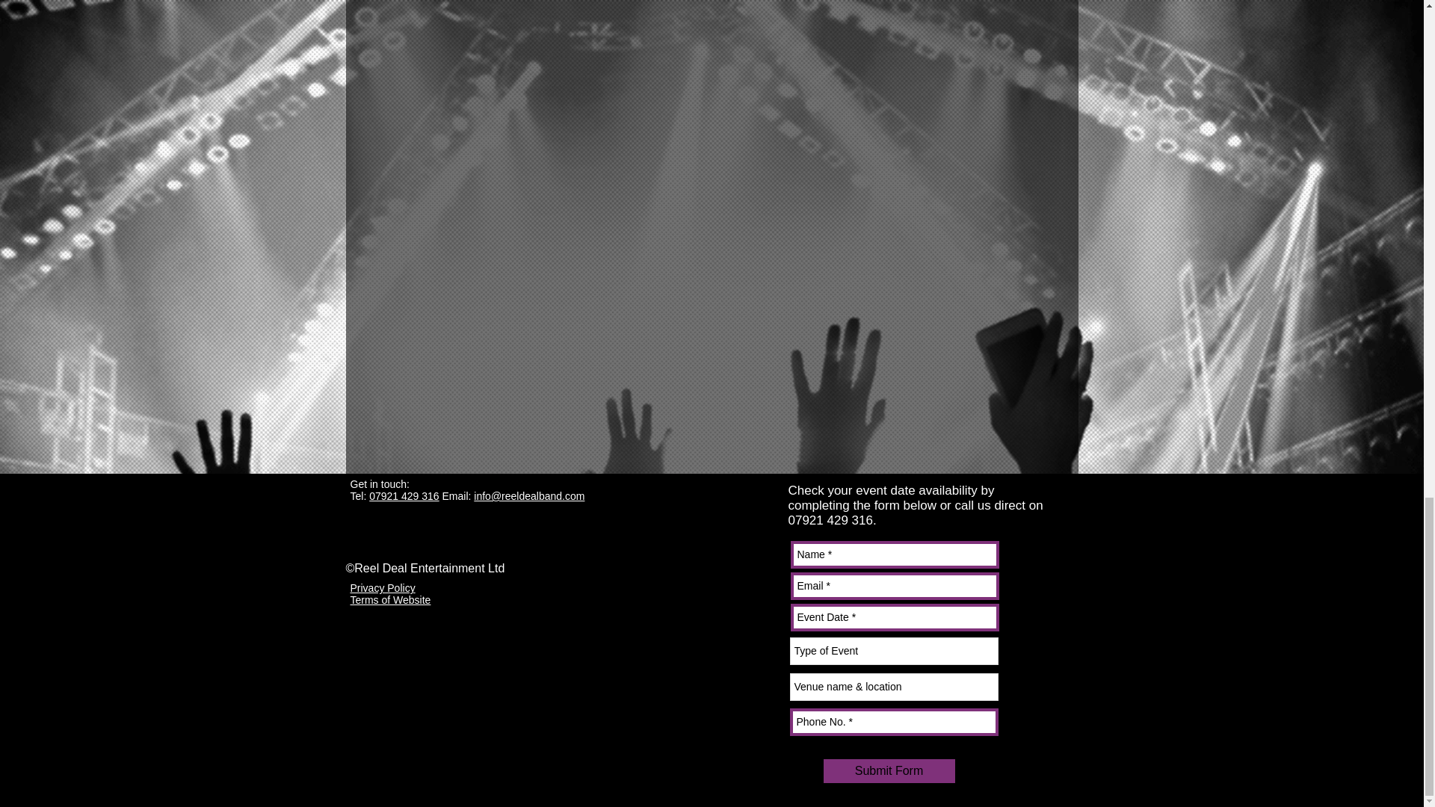  What do you see at coordinates (390, 599) in the screenshot?
I see `Terms of Website` at bounding box center [390, 599].